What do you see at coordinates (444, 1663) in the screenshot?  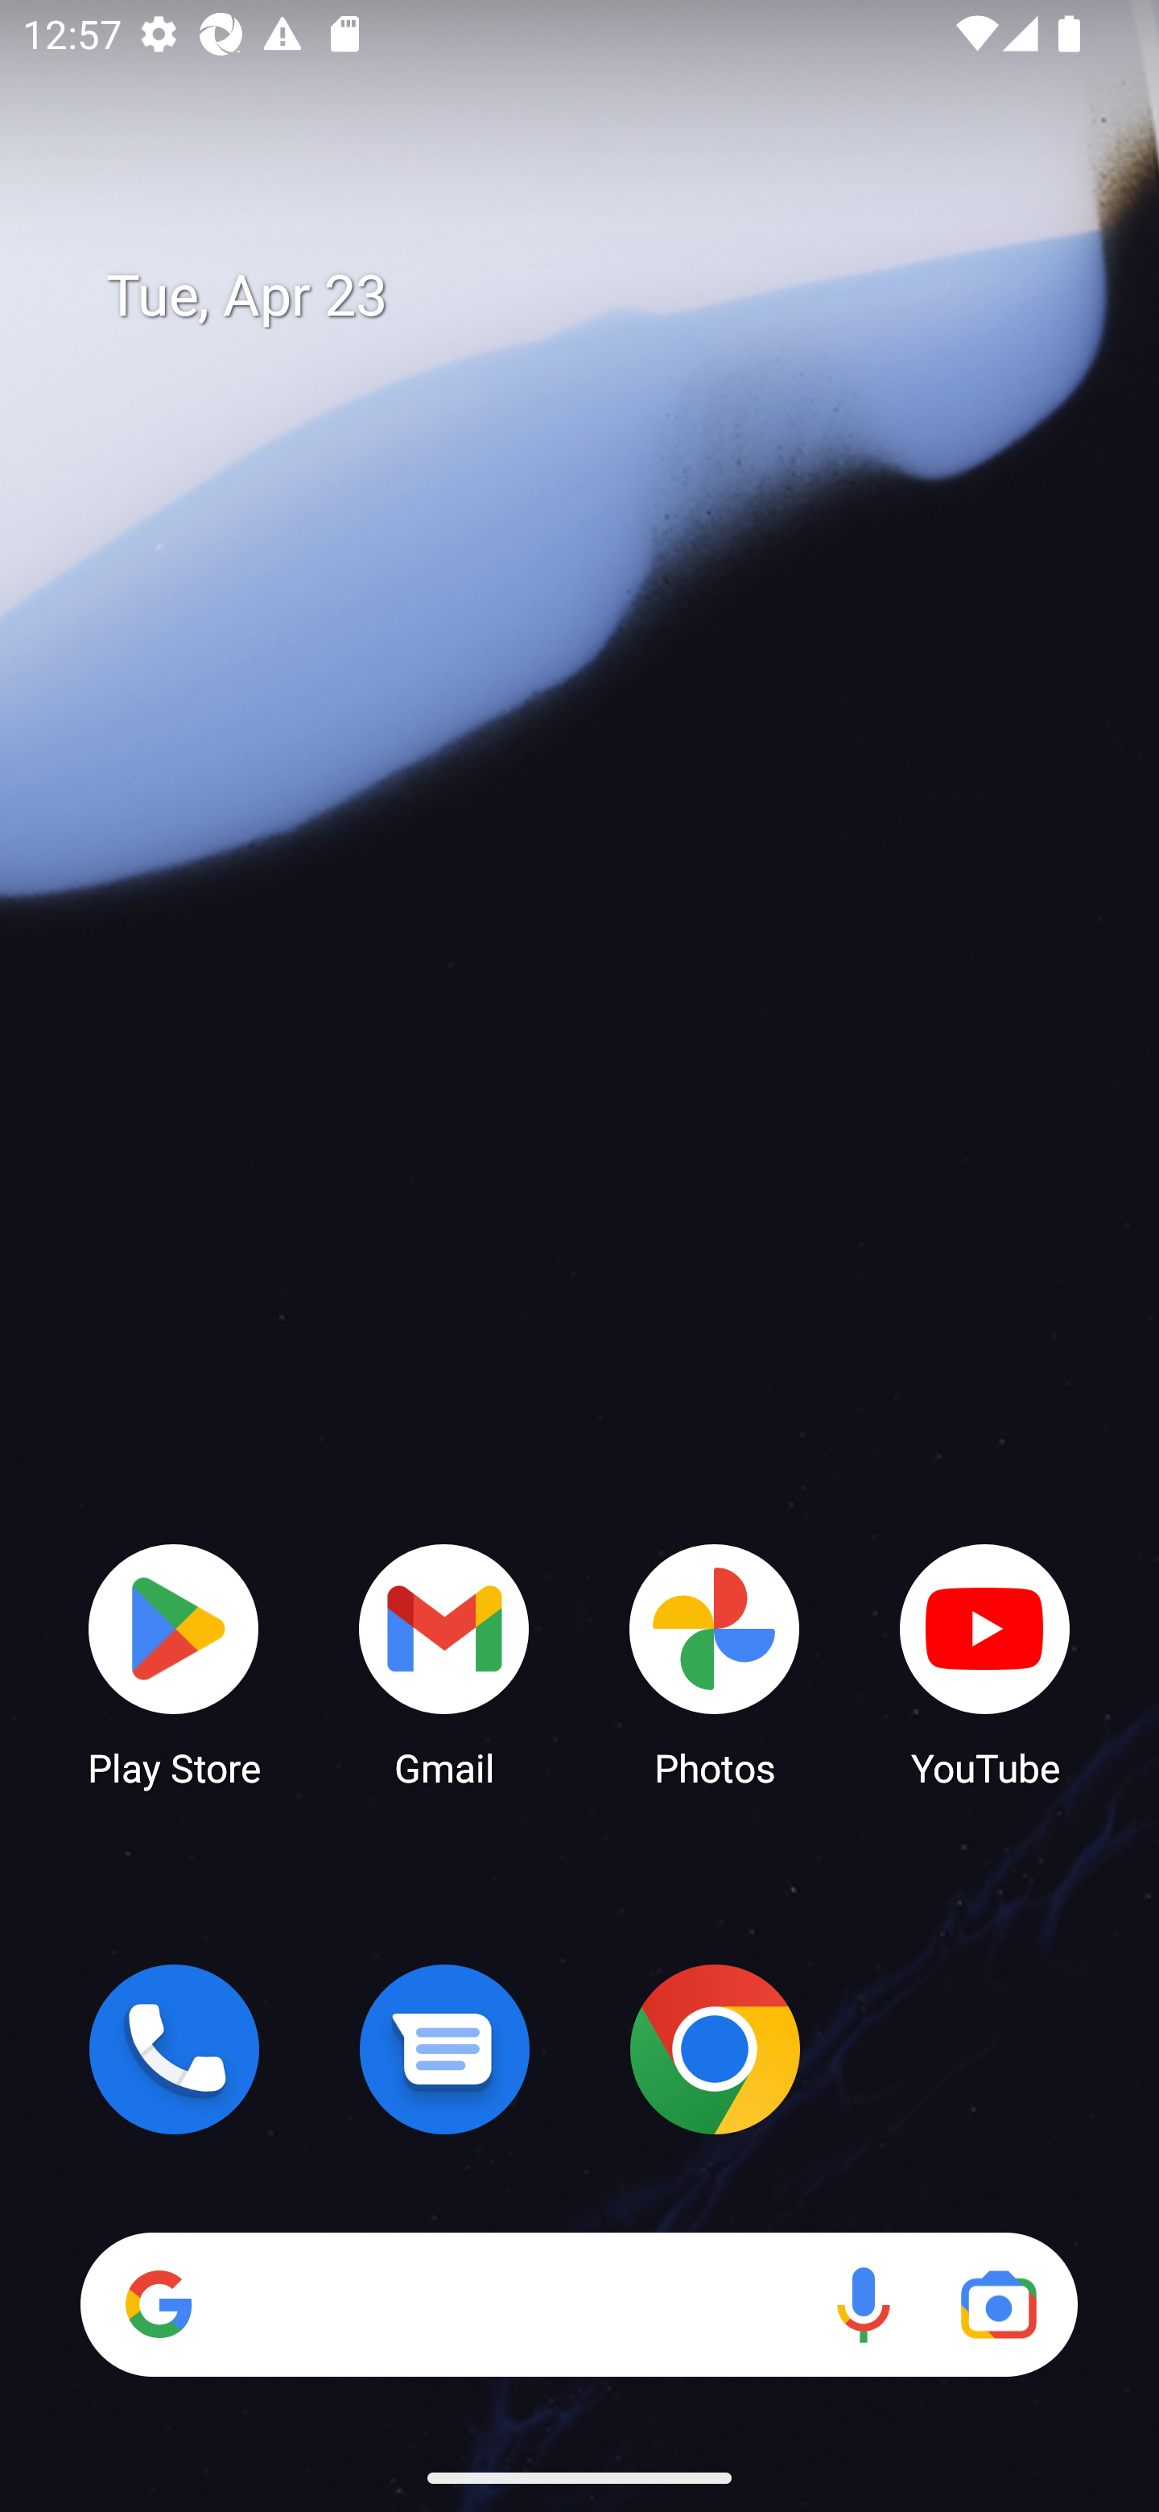 I see `Gmail` at bounding box center [444, 1663].